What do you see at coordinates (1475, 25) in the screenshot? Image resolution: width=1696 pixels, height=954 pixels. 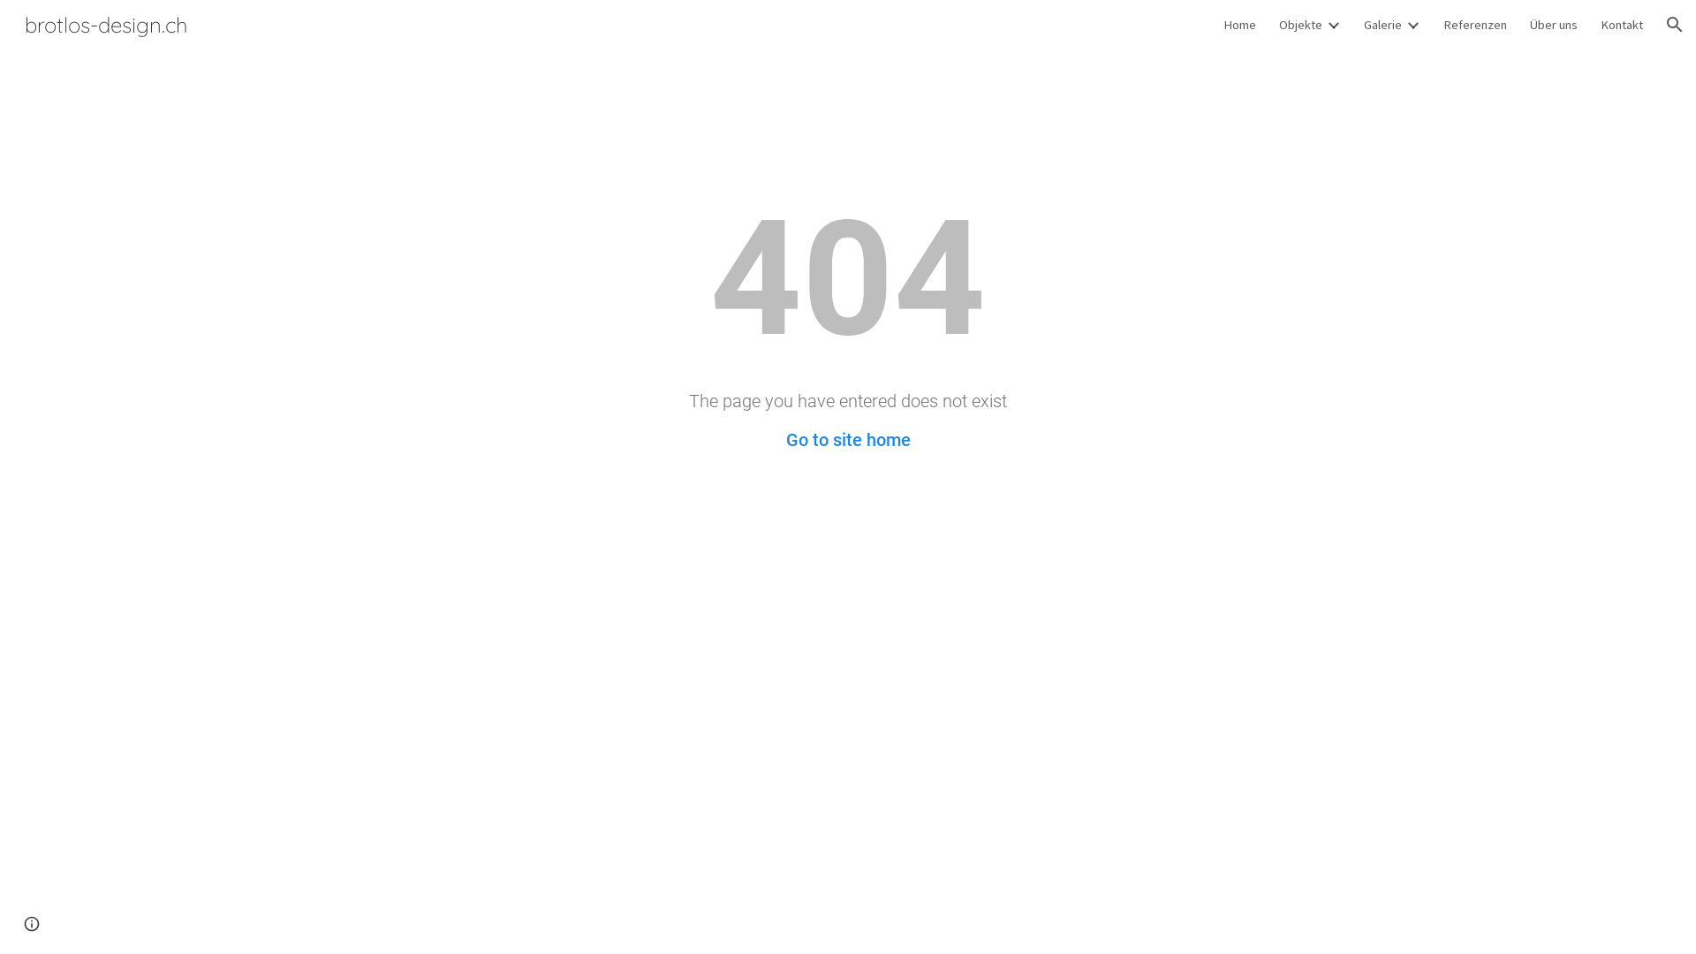 I see `Referenzen` at bounding box center [1475, 25].